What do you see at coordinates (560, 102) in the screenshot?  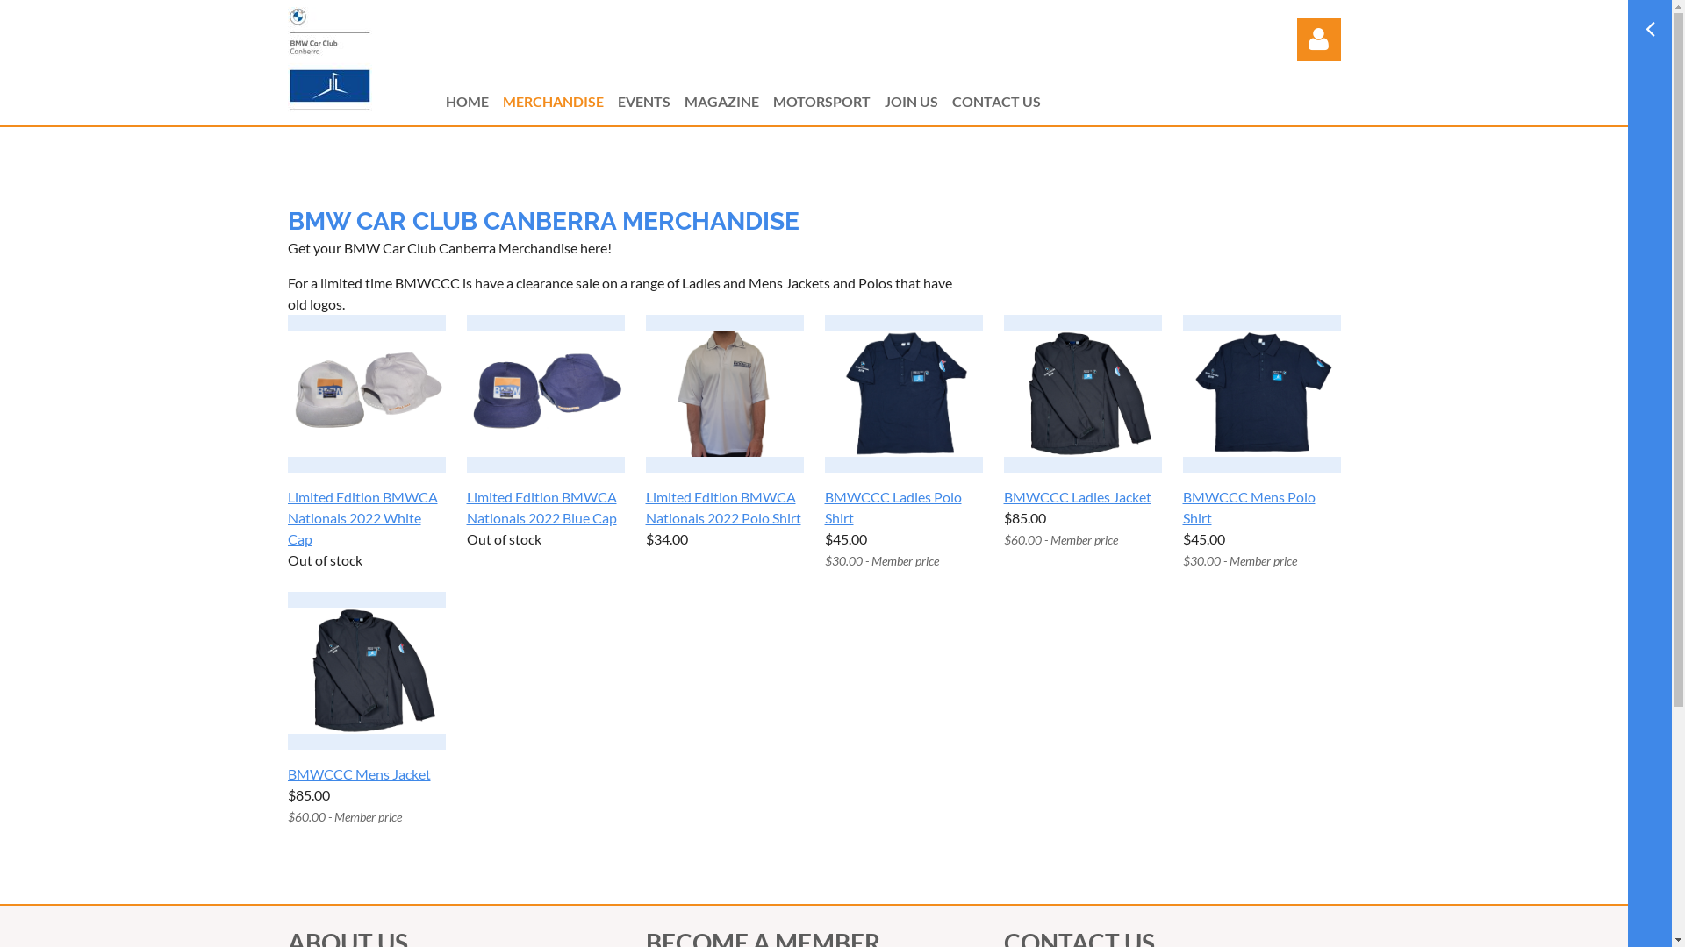 I see `MERCHANDISE` at bounding box center [560, 102].